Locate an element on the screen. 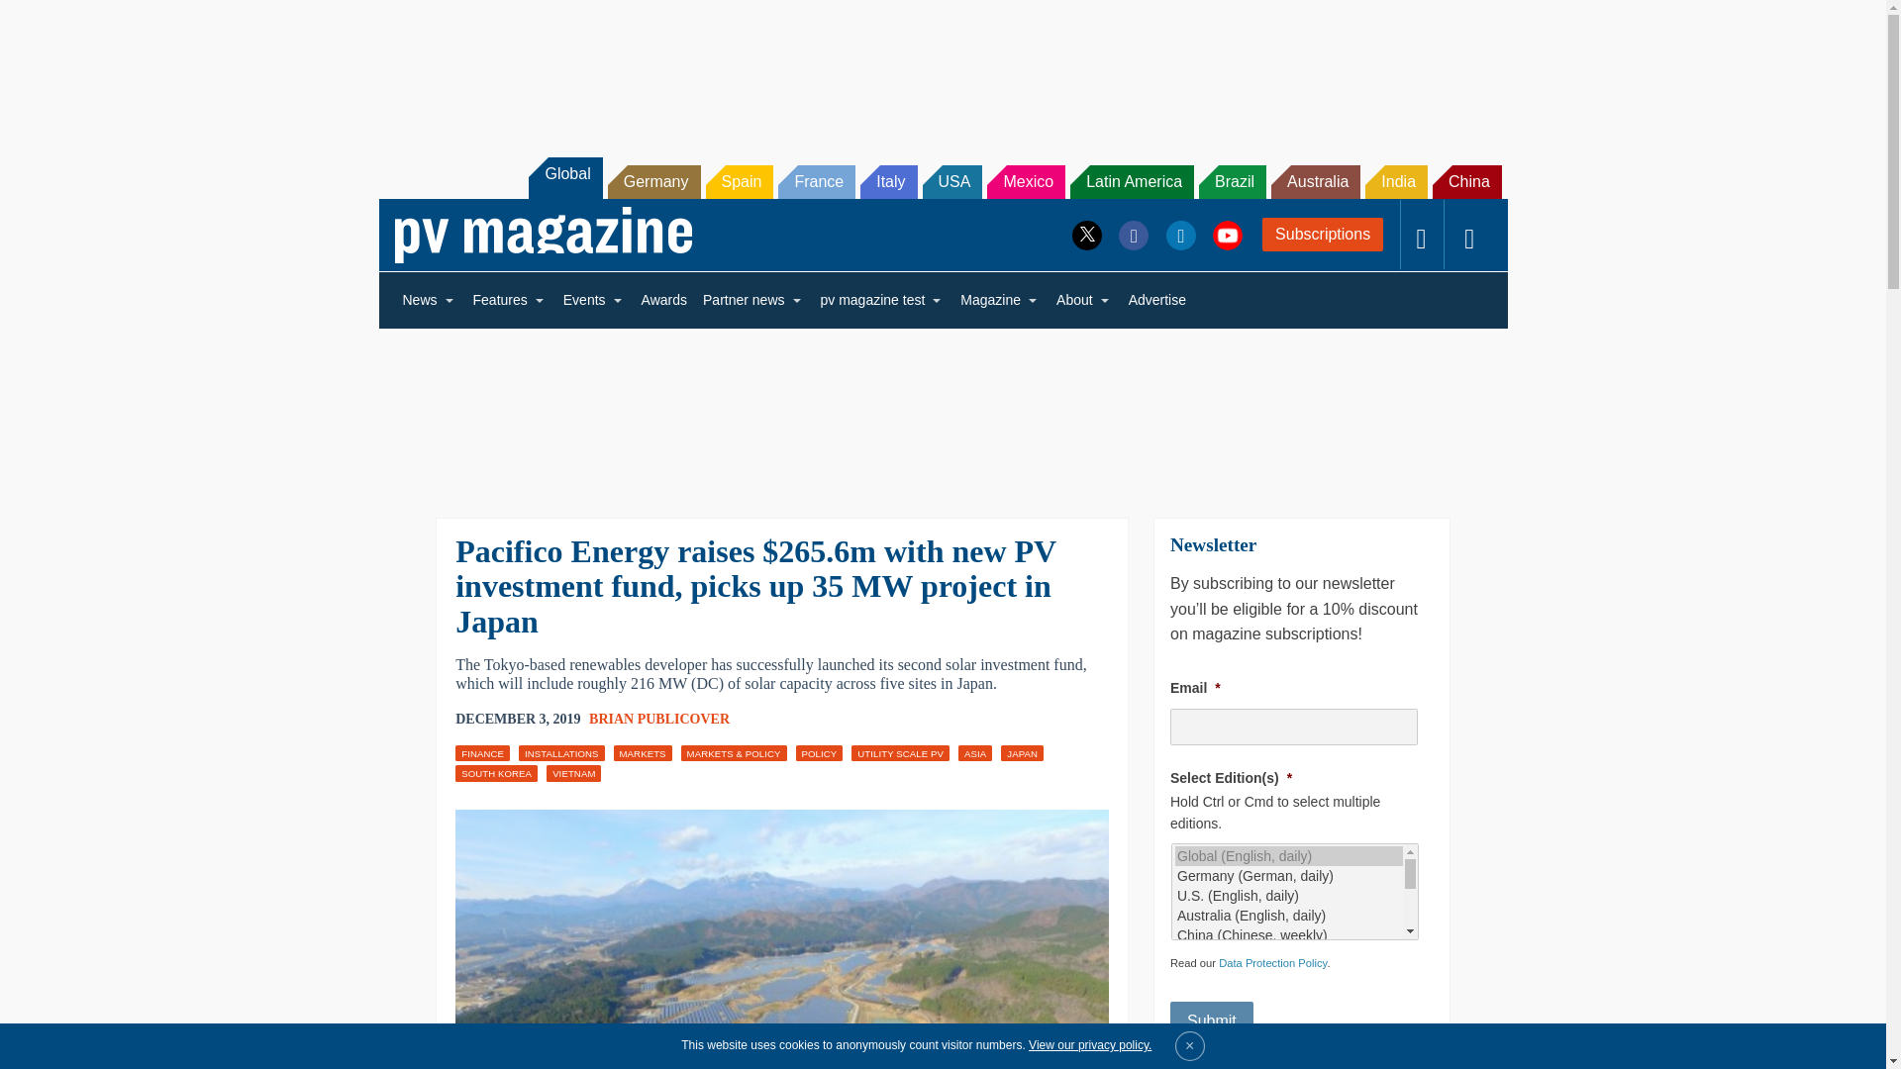 This screenshot has height=1069, width=1901. Latin America is located at coordinates (1131, 182).